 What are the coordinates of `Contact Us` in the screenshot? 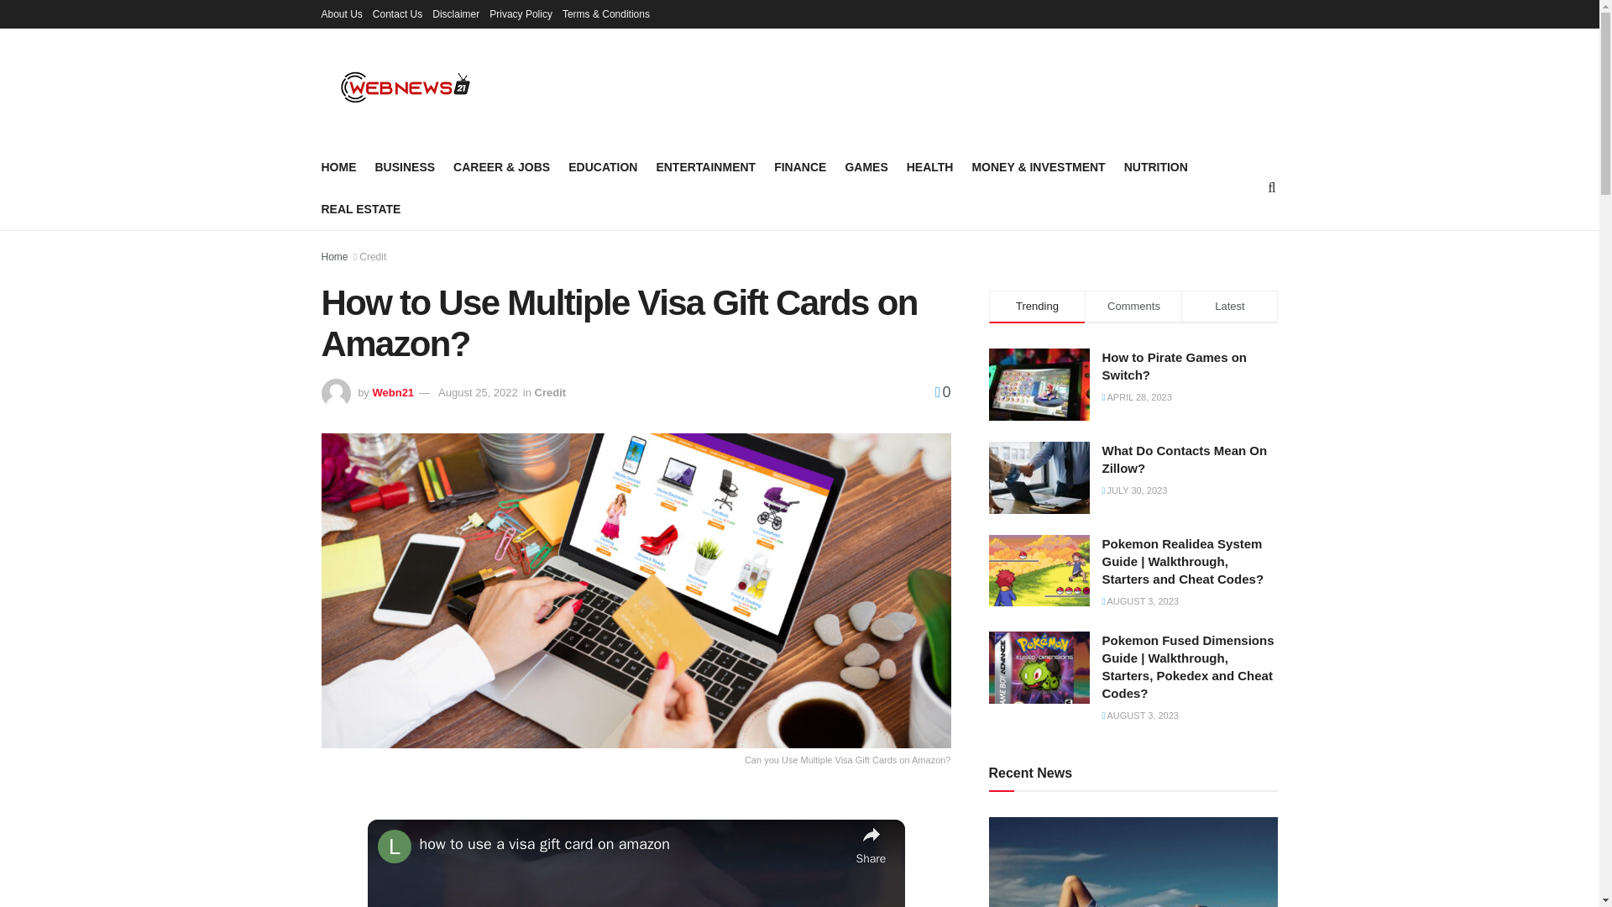 It's located at (397, 13).